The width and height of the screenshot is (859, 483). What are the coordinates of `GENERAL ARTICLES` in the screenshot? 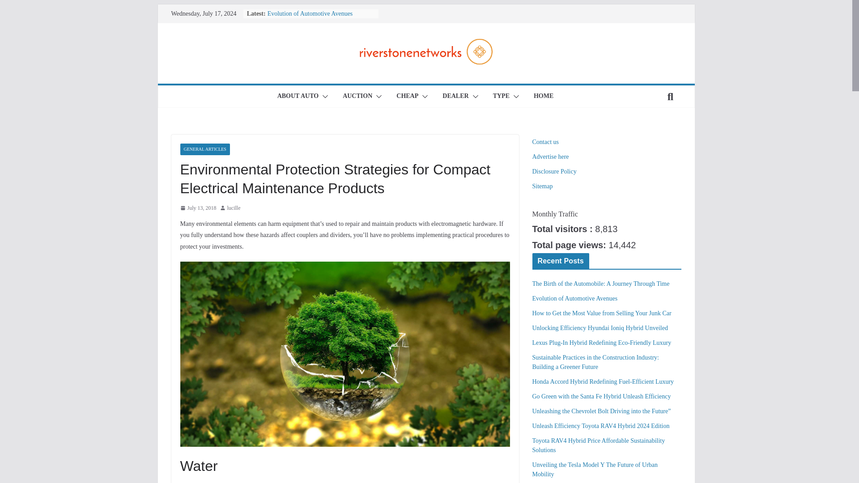 It's located at (204, 149).